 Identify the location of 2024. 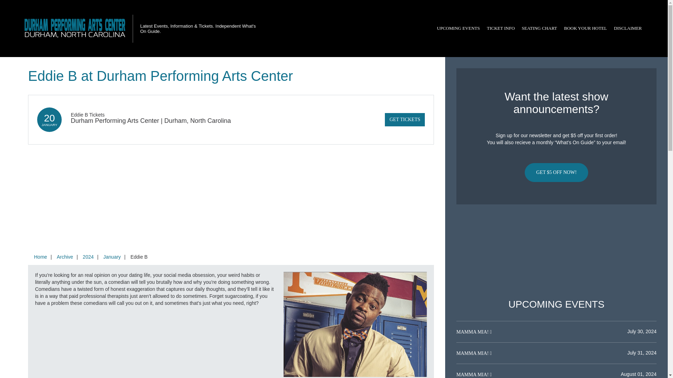
(88, 257).